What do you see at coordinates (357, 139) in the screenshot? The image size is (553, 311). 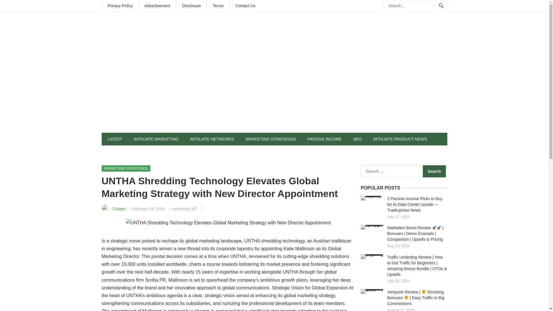 I see `SEO` at bounding box center [357, 139].